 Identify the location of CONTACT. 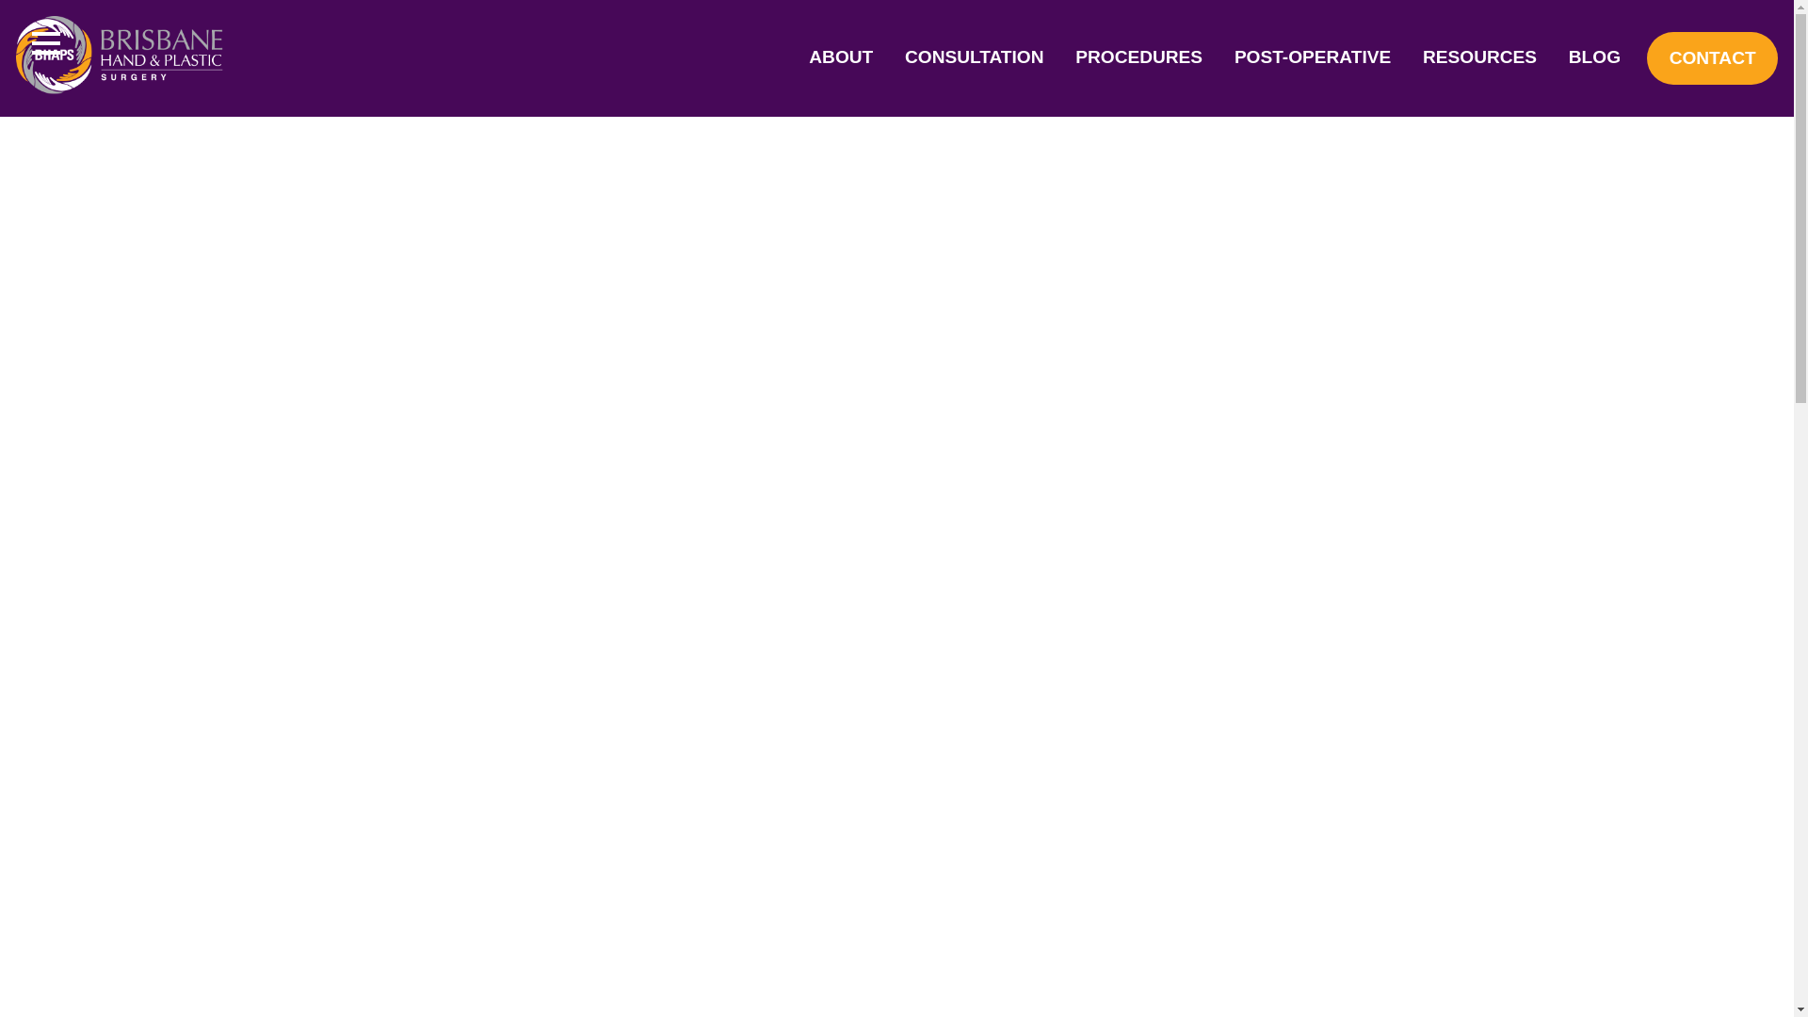
(1713, 58).